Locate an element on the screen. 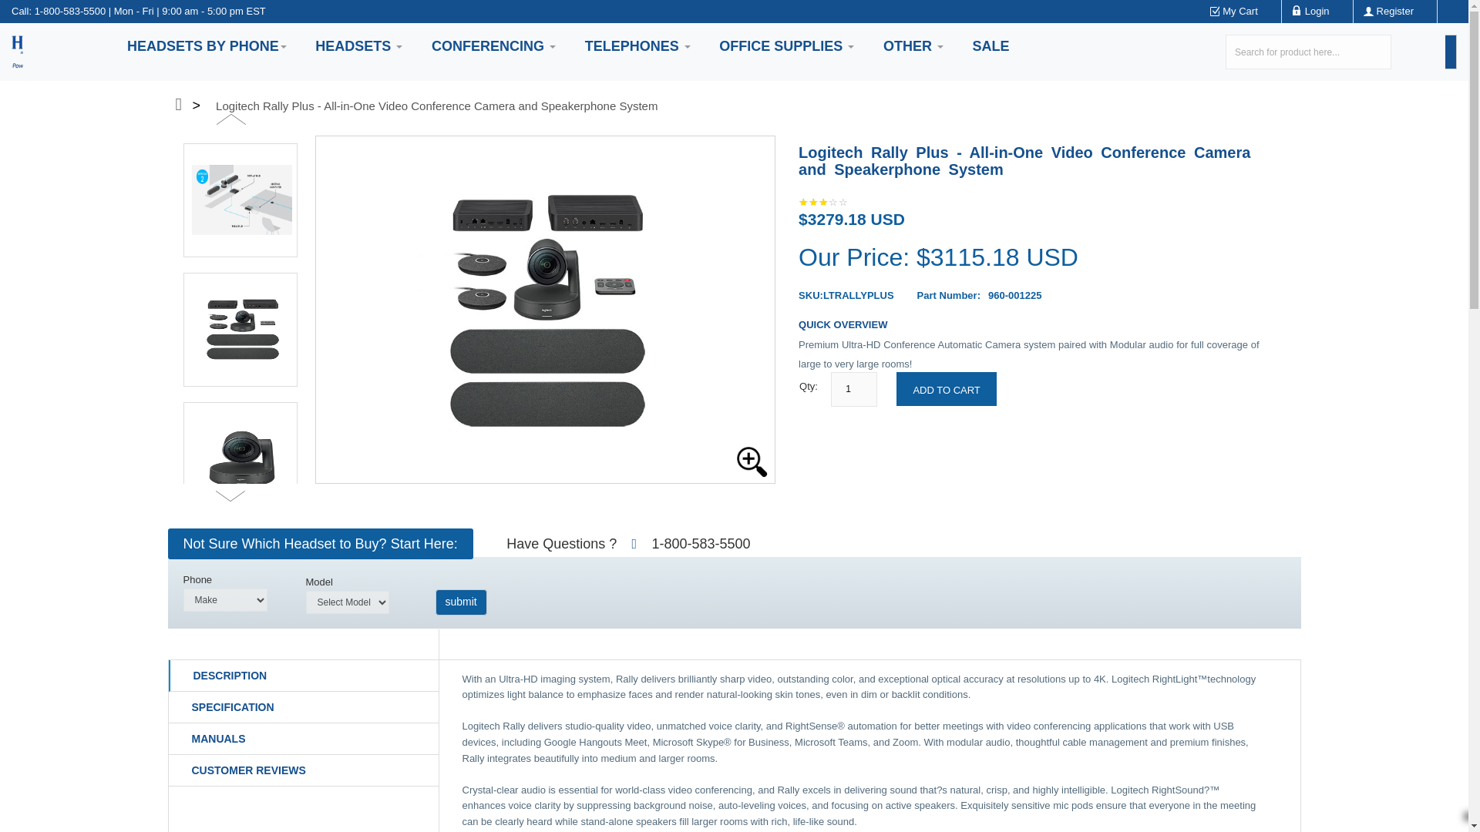 The image size is (1480, 832). My Cart is located at coordinates (1239, 11).